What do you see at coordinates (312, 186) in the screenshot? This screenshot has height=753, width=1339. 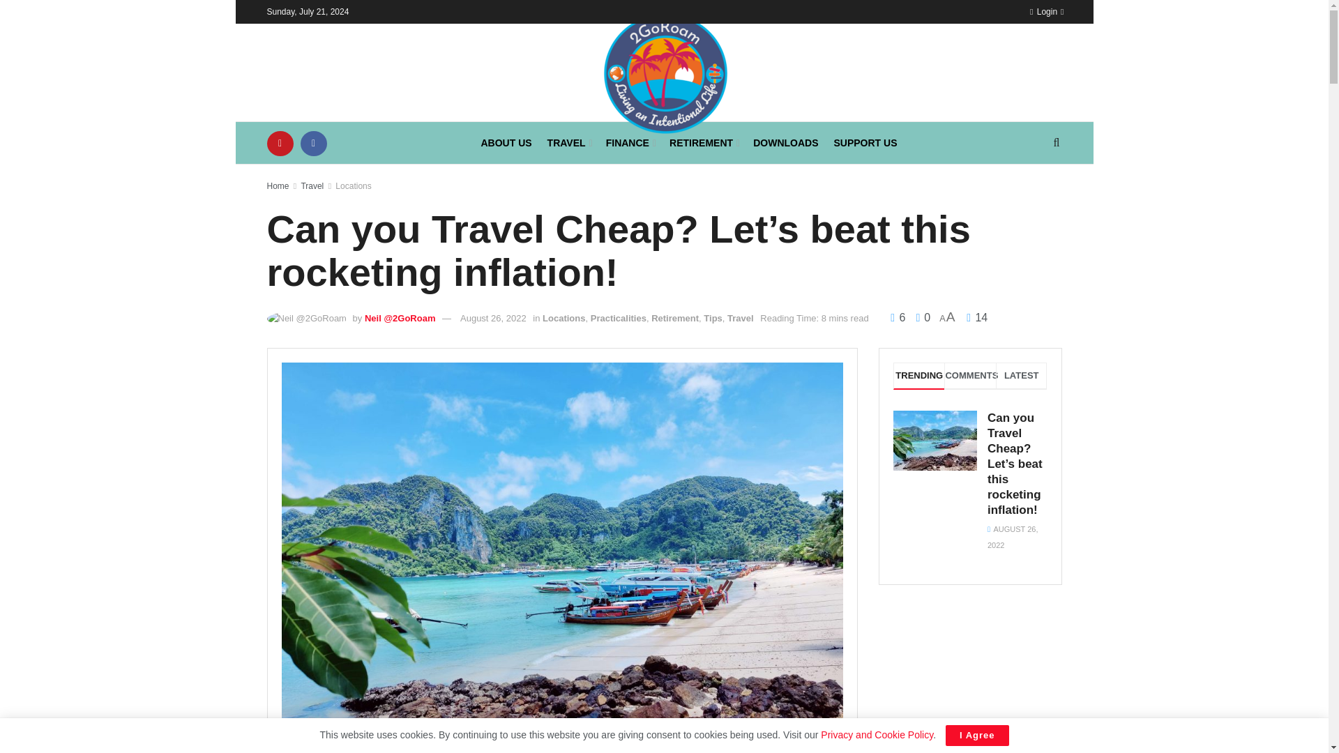 I see `Travel` at bounding box center [312, 186].